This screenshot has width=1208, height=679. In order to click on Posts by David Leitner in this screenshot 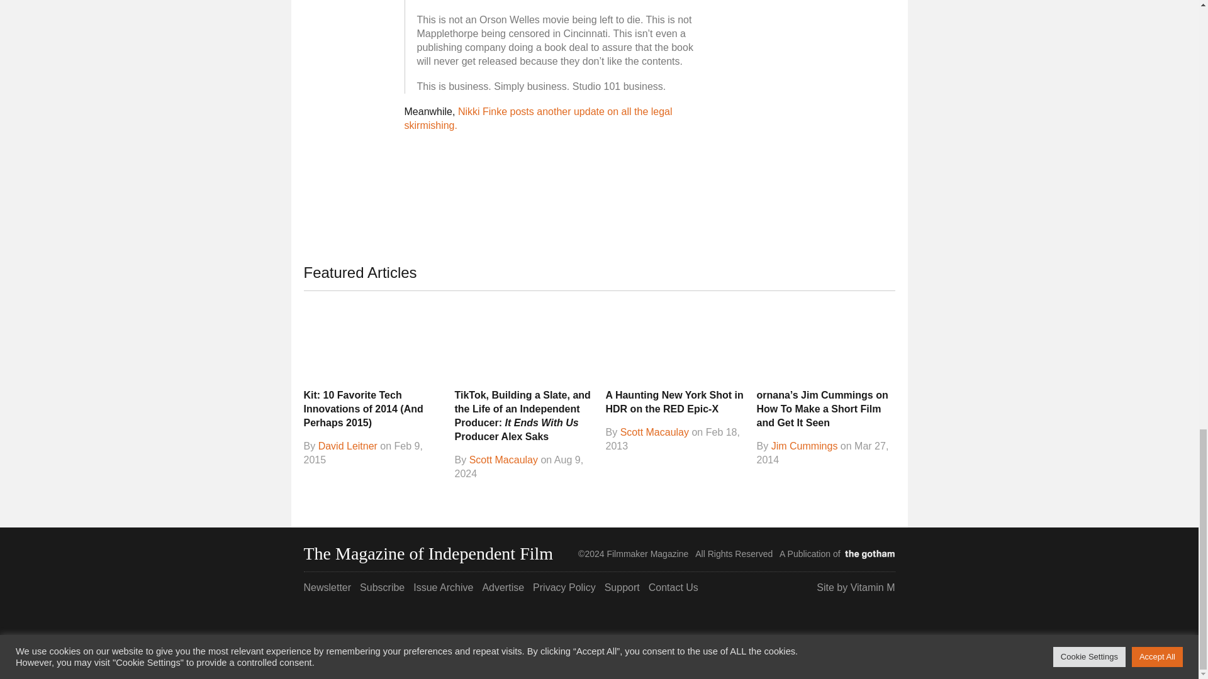, I will do `click(347, 446)`.